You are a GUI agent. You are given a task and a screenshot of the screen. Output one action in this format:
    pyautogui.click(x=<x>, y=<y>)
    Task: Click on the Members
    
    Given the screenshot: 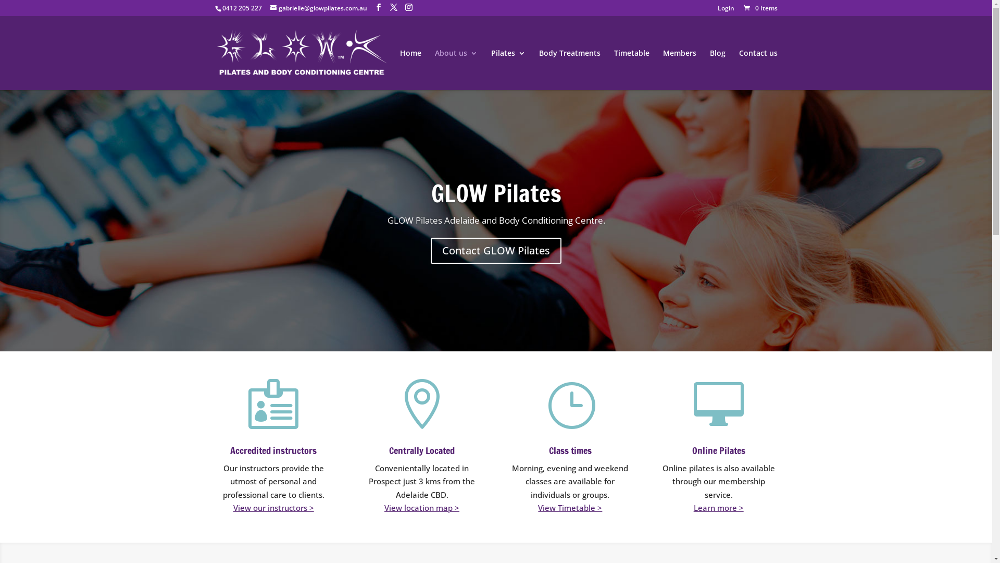 What is the action you would take?
    pyautogui.click(x=679, y=70)
    